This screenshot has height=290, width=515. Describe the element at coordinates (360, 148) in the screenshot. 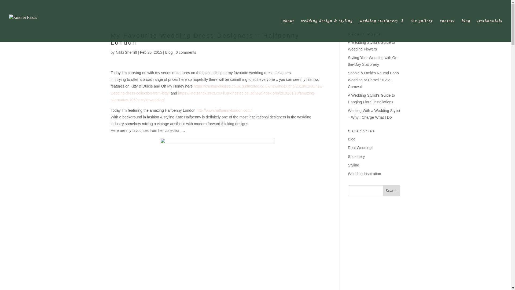

I see `Real Weddings` at that location.